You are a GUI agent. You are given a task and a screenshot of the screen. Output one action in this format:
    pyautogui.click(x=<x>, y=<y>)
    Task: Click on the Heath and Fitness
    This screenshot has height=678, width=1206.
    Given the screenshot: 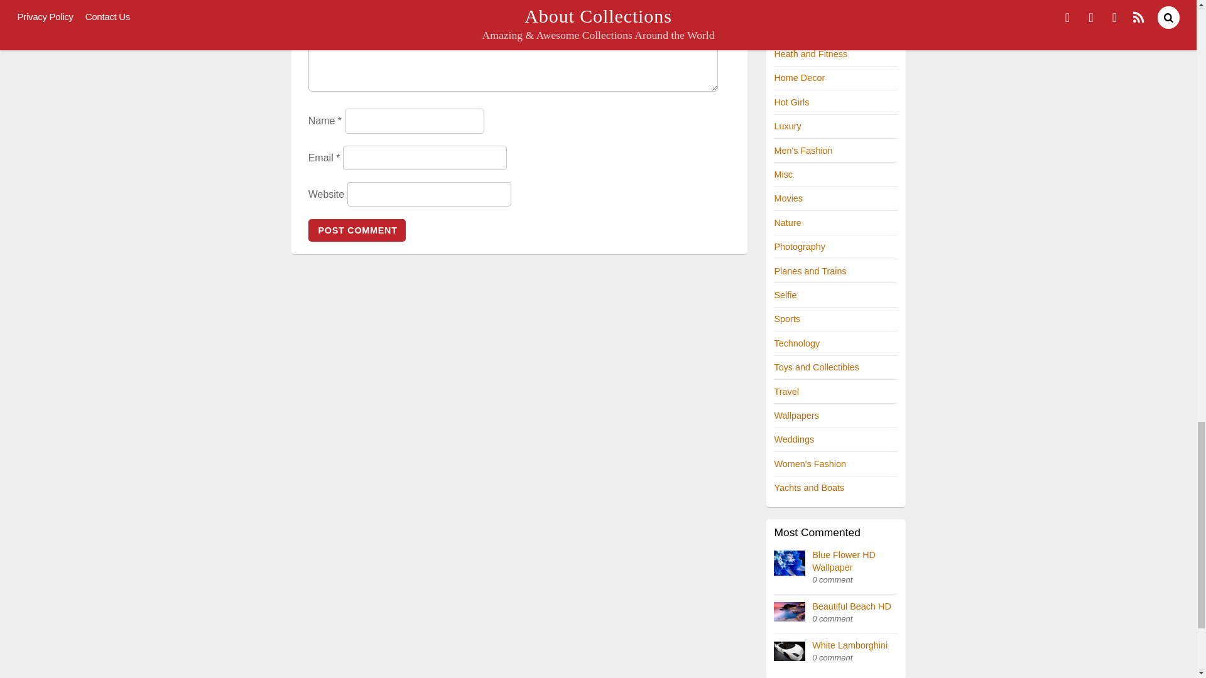 What is the action you would take?
    pyautogui.click(x=810, y=53)
    